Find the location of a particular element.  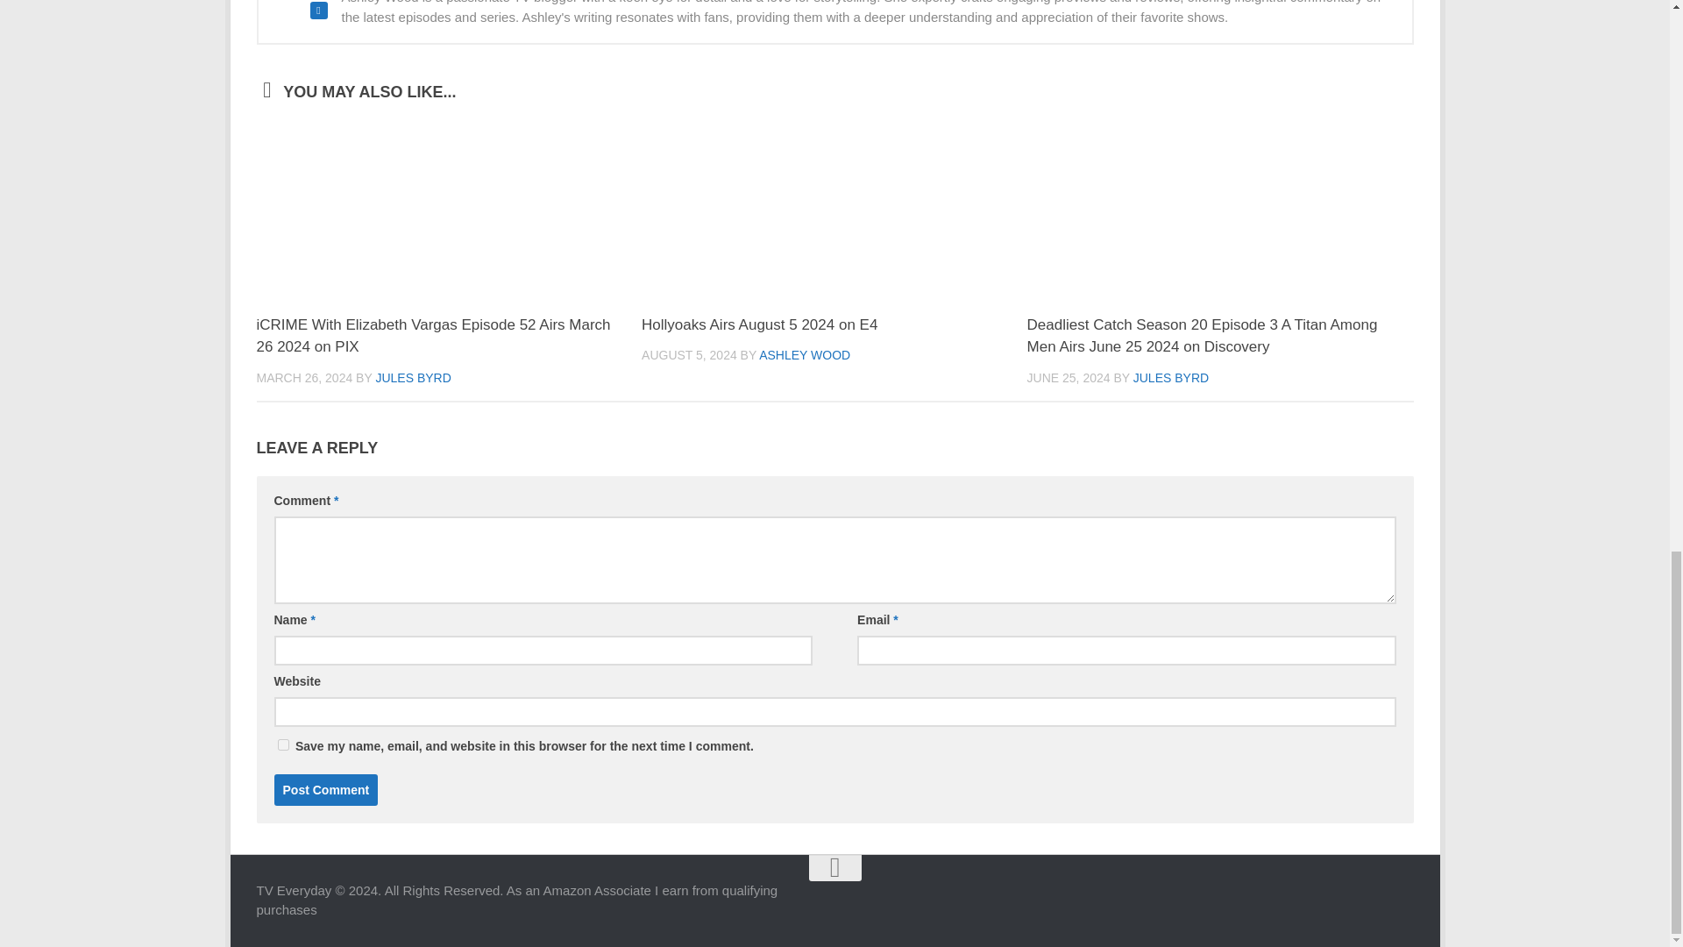

Posts by Jules Byrd is located at coordinates (1170, 377).